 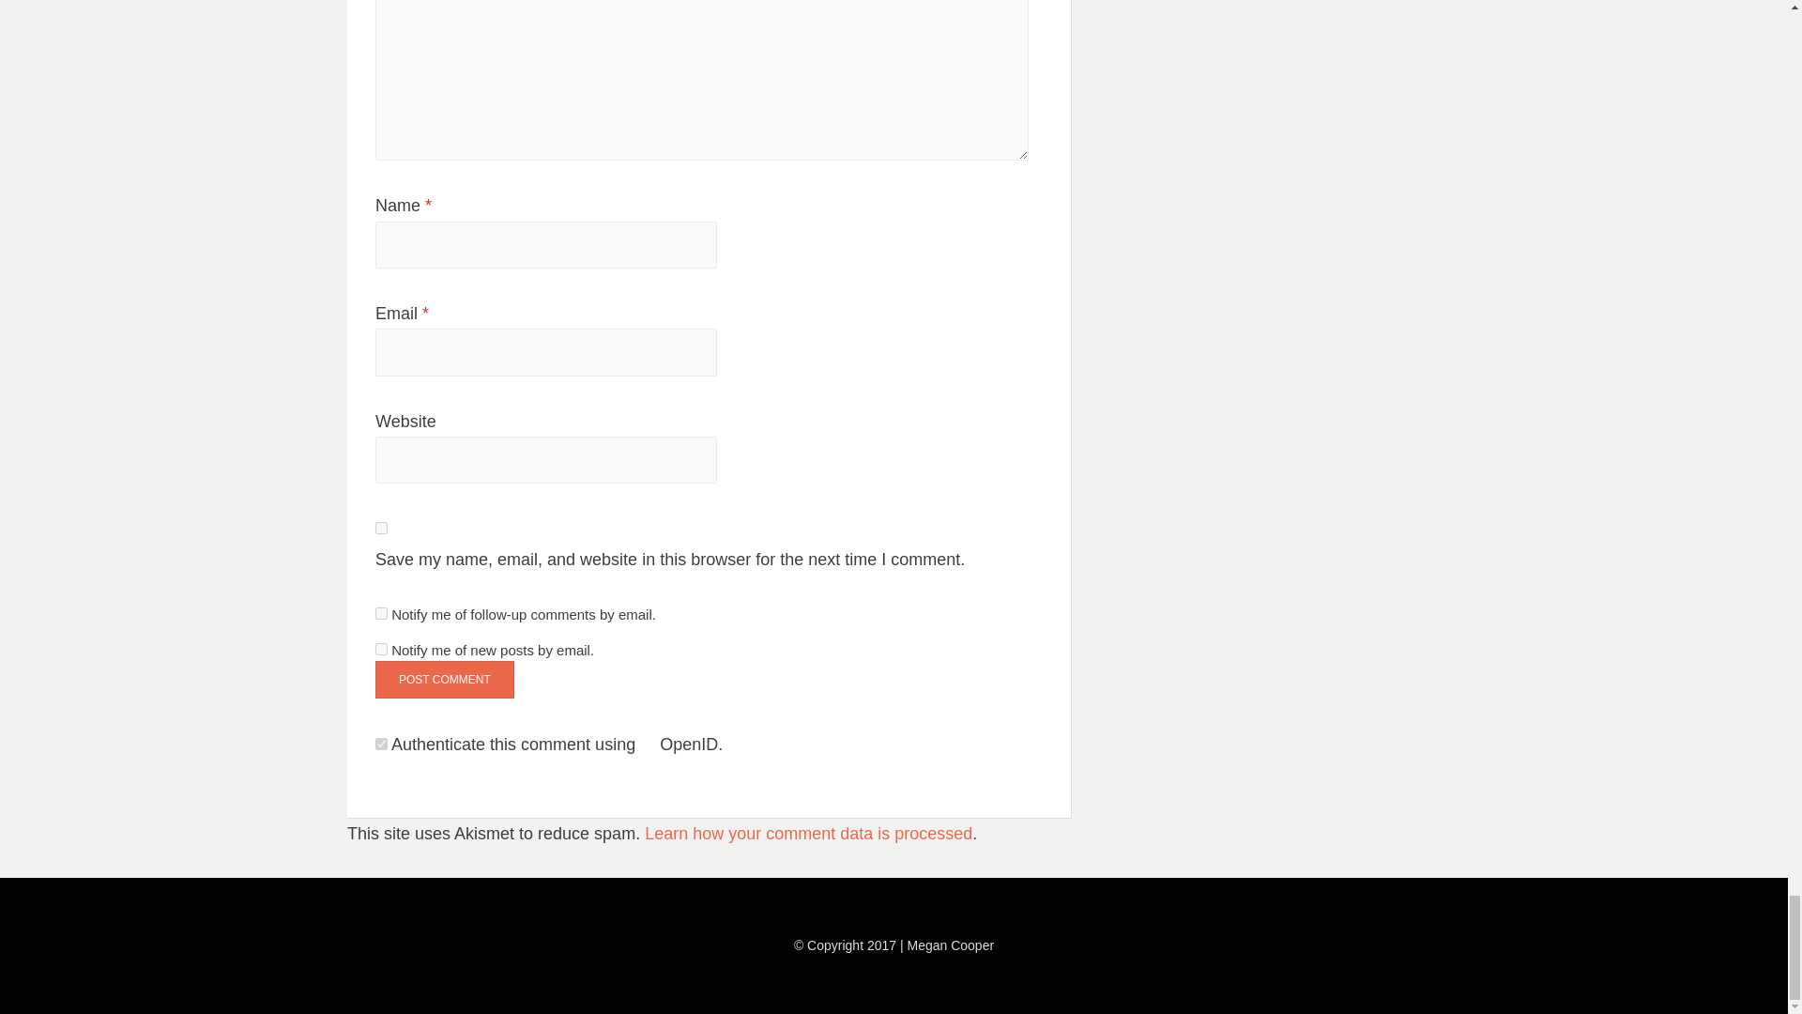 I want to click on SimpleFreeThemes, so click(x=481, y=972).